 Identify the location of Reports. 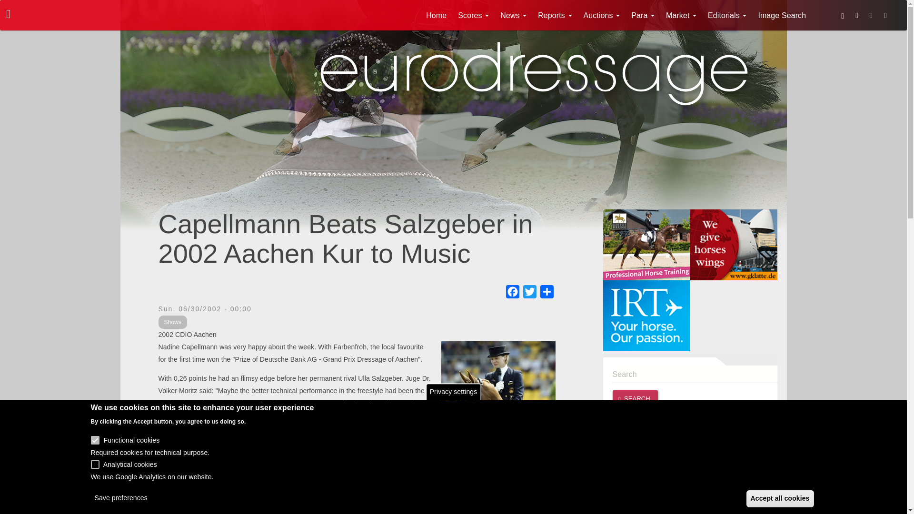
(555, 15).